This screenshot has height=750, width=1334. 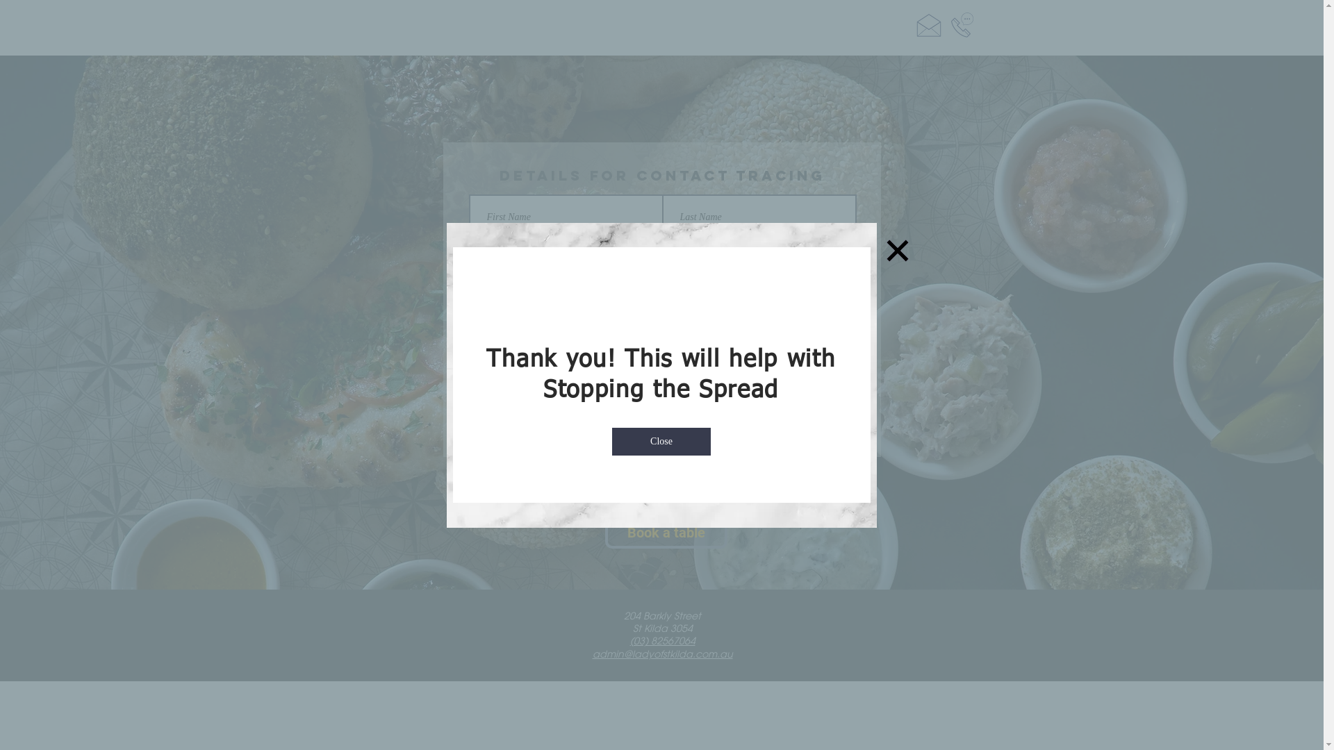 I want to click on admin@ladyofstkilda.com.au, so click(x=662, y=654).